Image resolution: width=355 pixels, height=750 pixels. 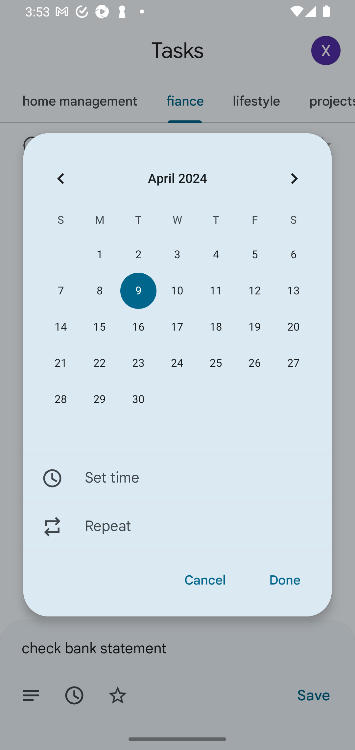 I want to click on 28 28 April 2024, so click(x=61, y=399).